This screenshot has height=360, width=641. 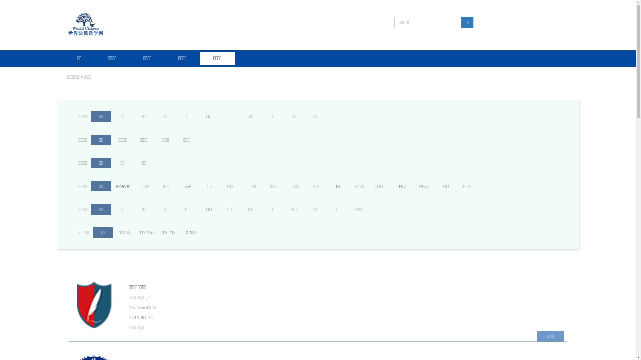 I want to click on VCE, so click(x=424, y=186).